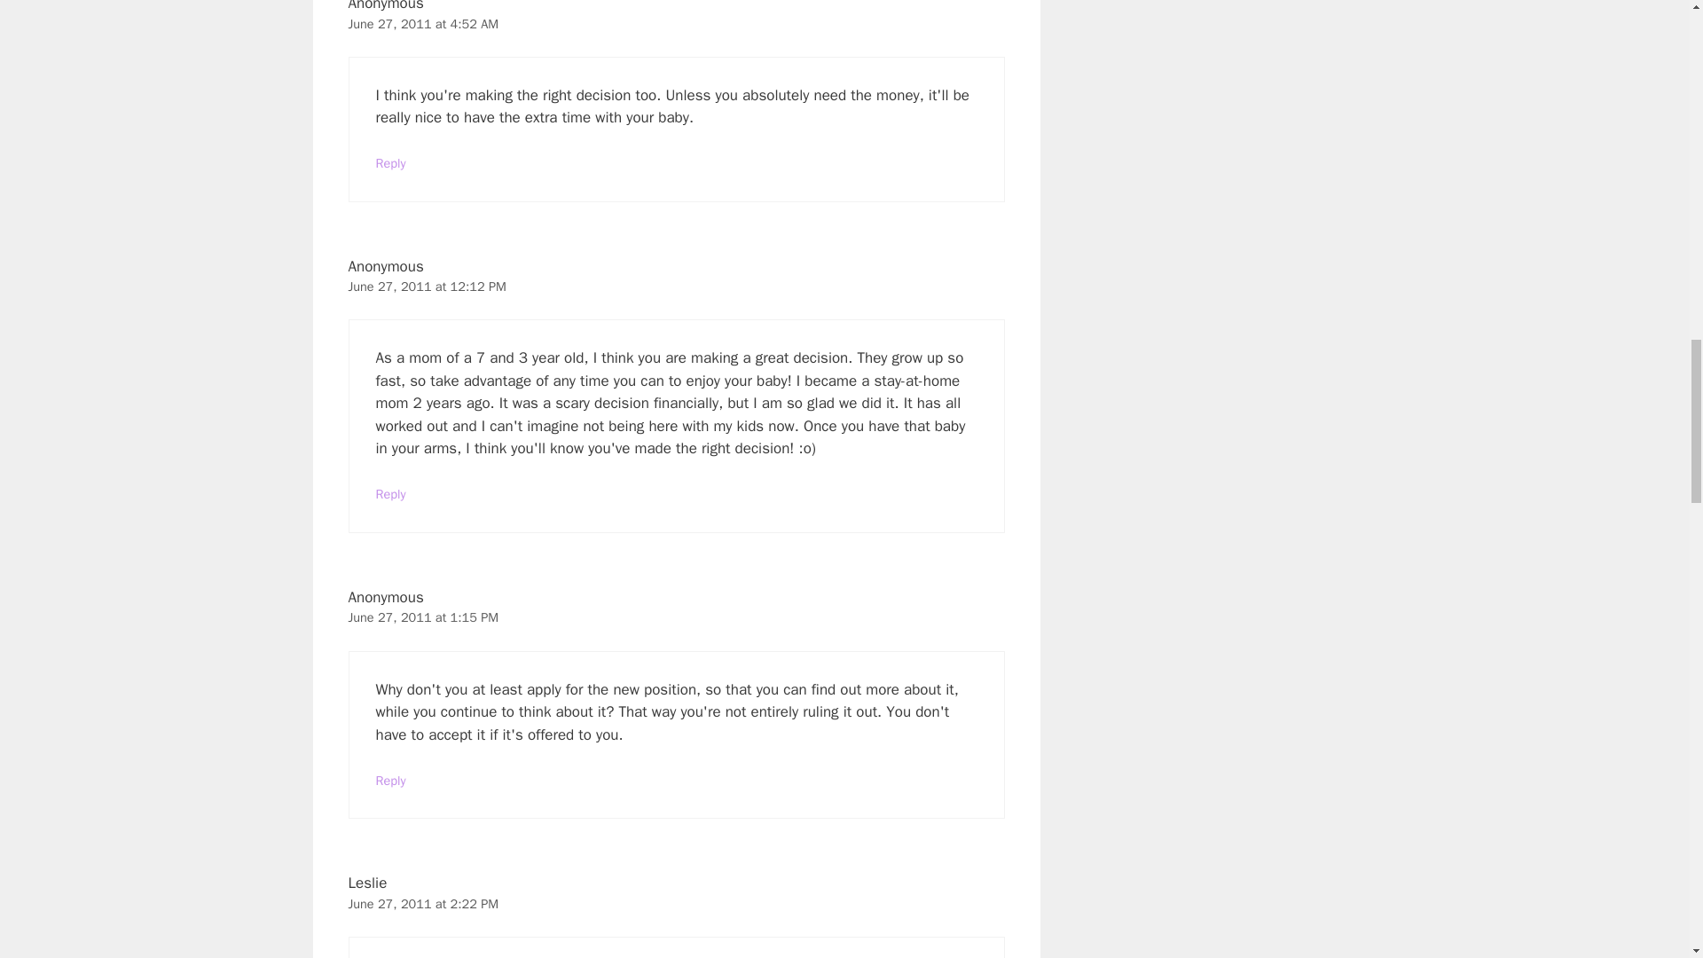 The width and height of the screenshot is (1703, 958). I want to click on Reply, so click(391, 163).